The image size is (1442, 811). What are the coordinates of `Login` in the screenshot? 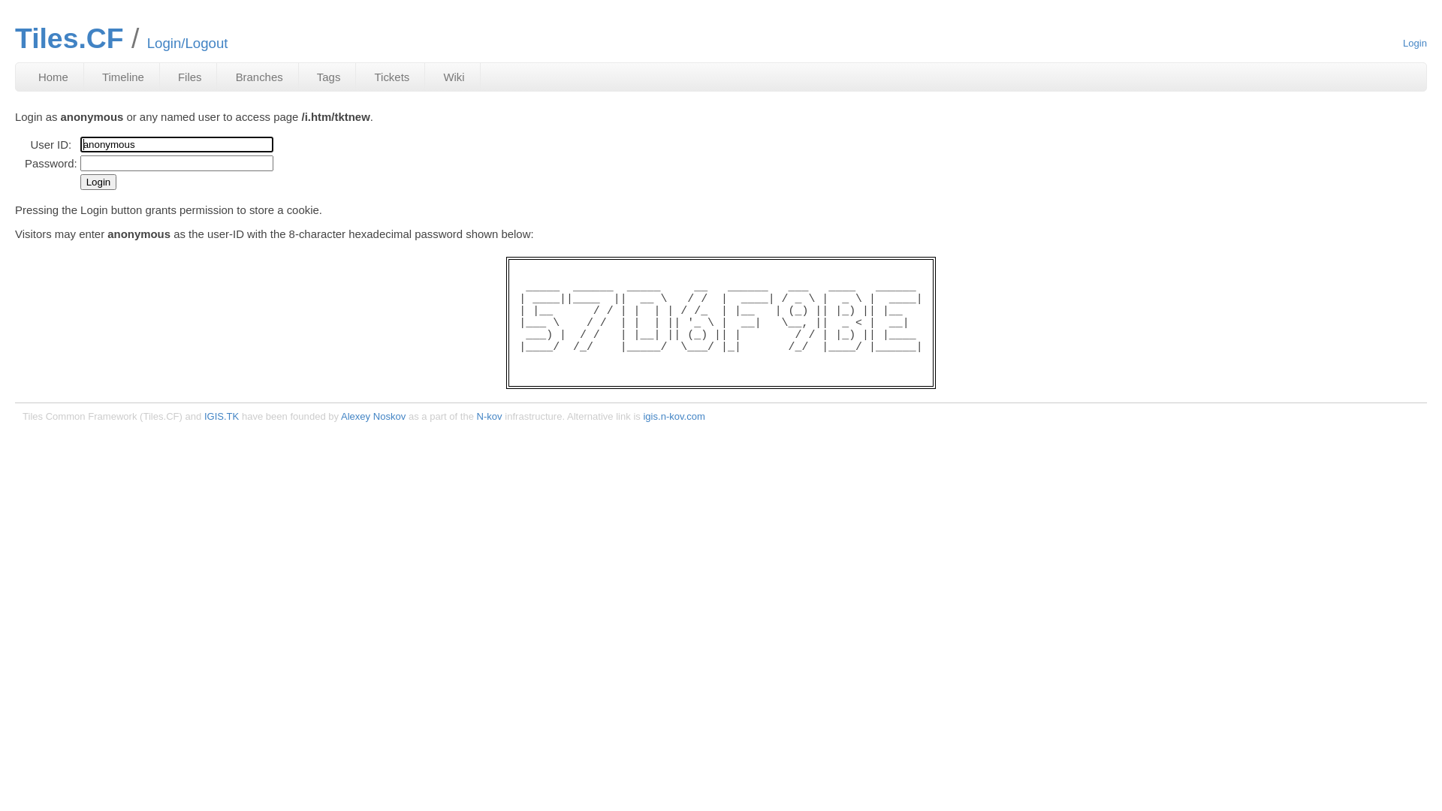 It's located at (99, 182).